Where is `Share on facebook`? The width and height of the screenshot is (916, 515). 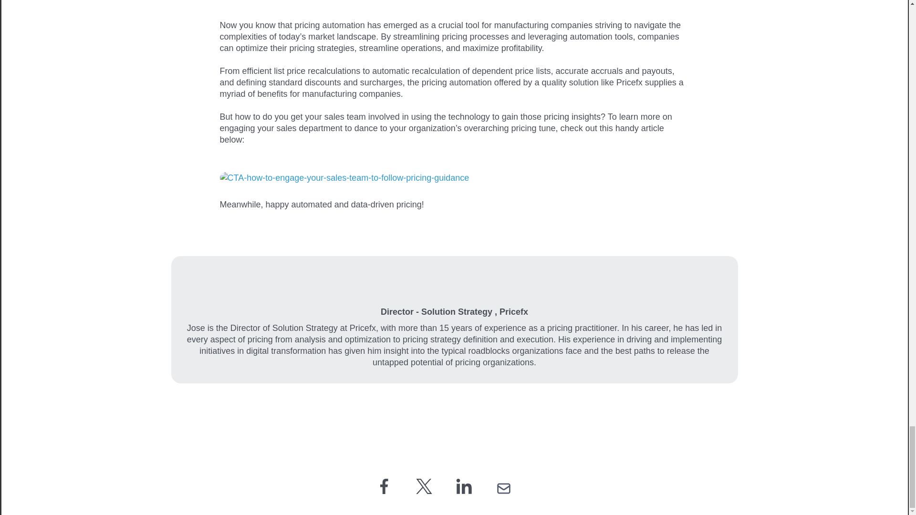
Share on facebook is located at coordinates (384, 486).